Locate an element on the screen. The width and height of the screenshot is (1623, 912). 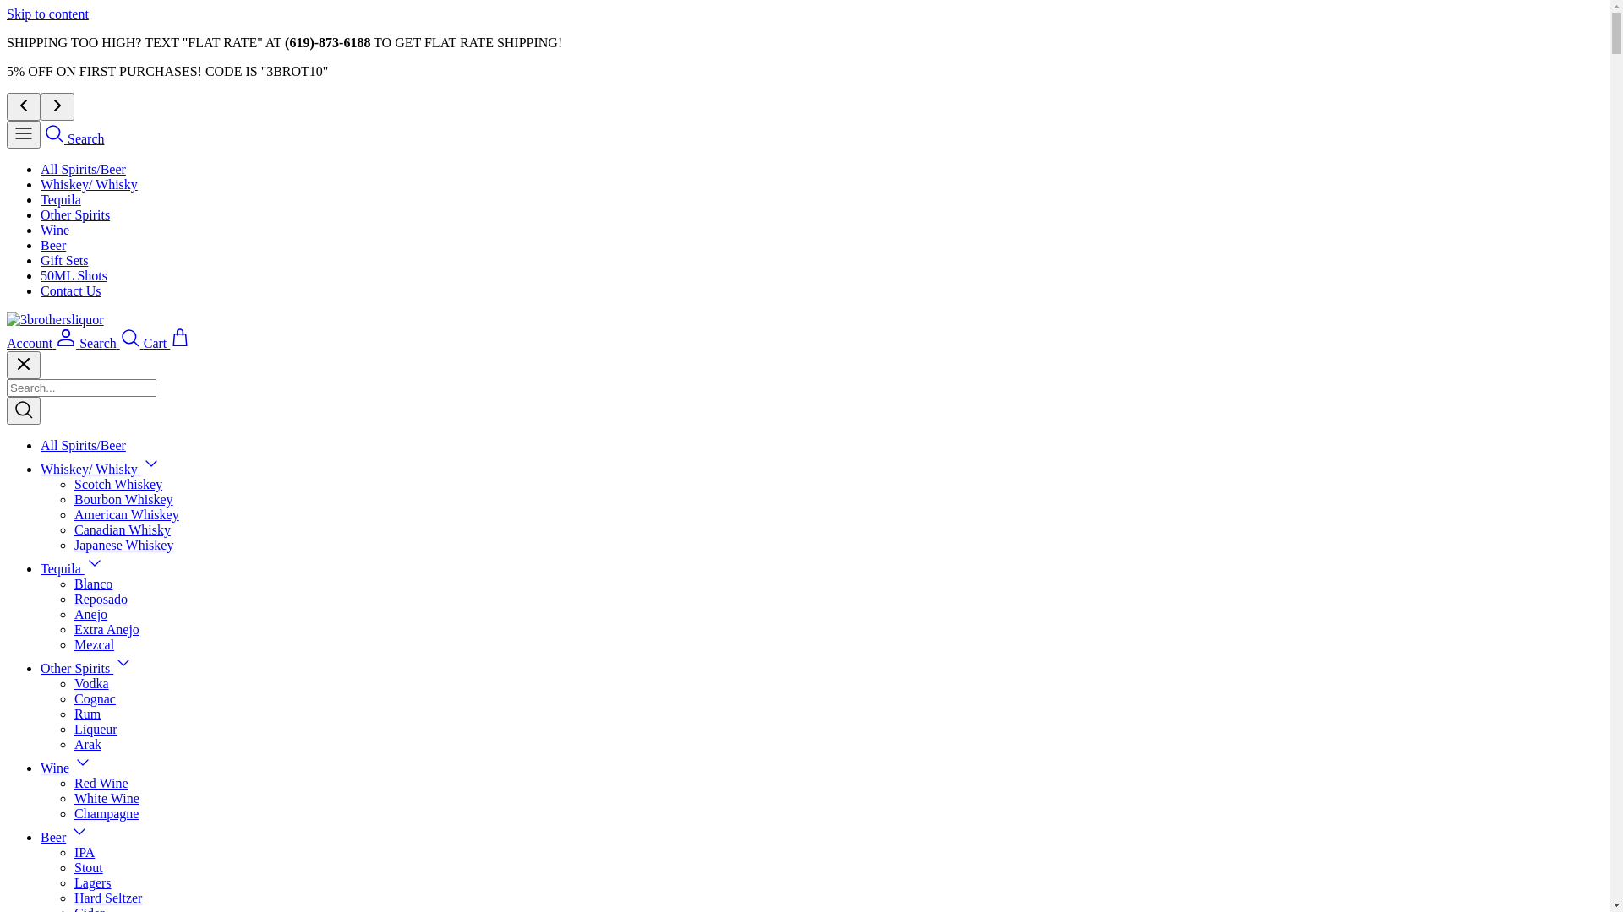
Reposado is located at coordinates (101, 600).